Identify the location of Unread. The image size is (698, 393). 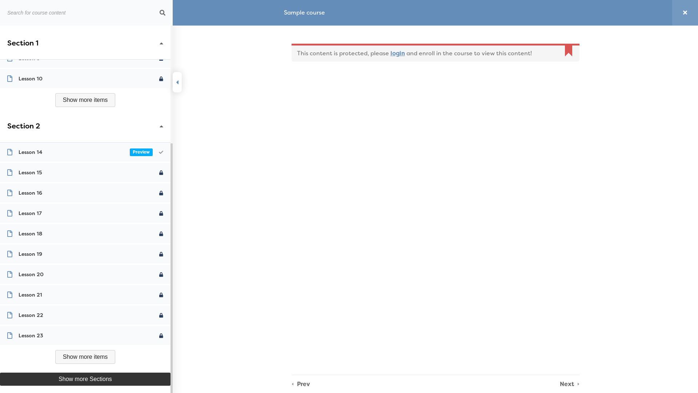
(161, 336).